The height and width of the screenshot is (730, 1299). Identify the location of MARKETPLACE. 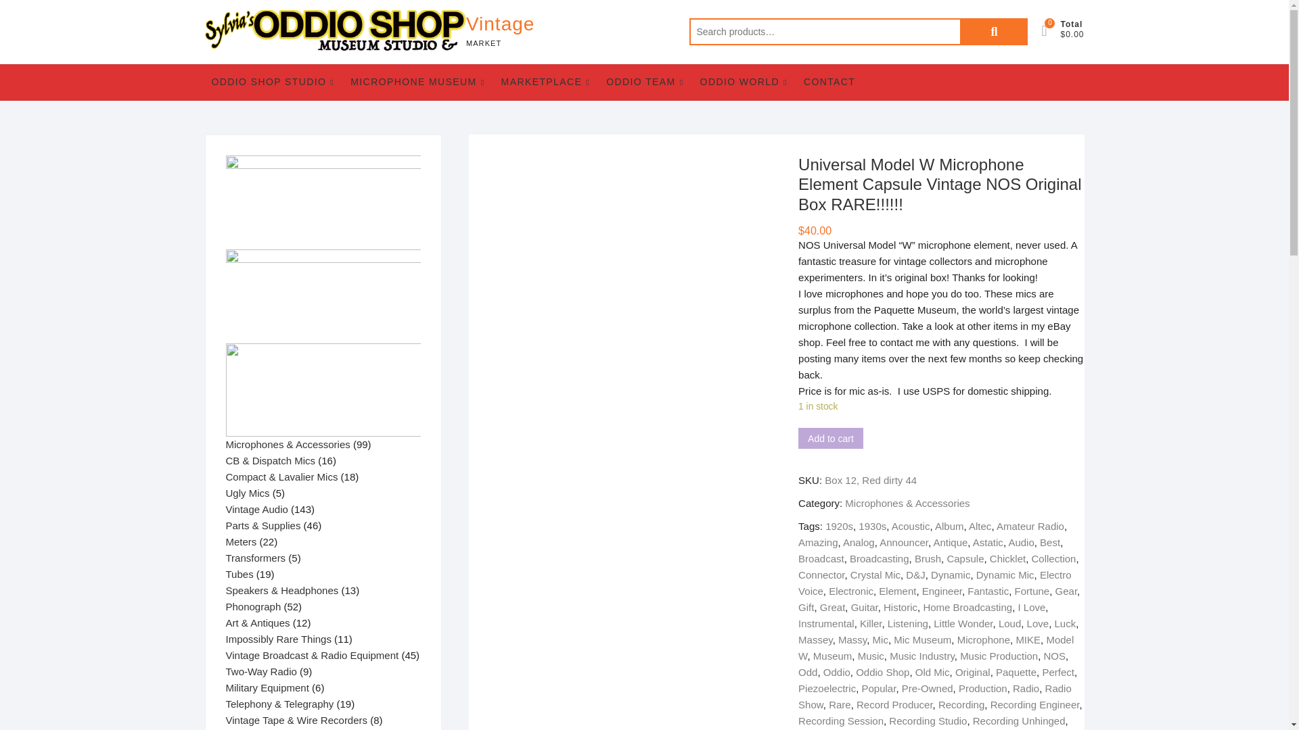
(545, 82).